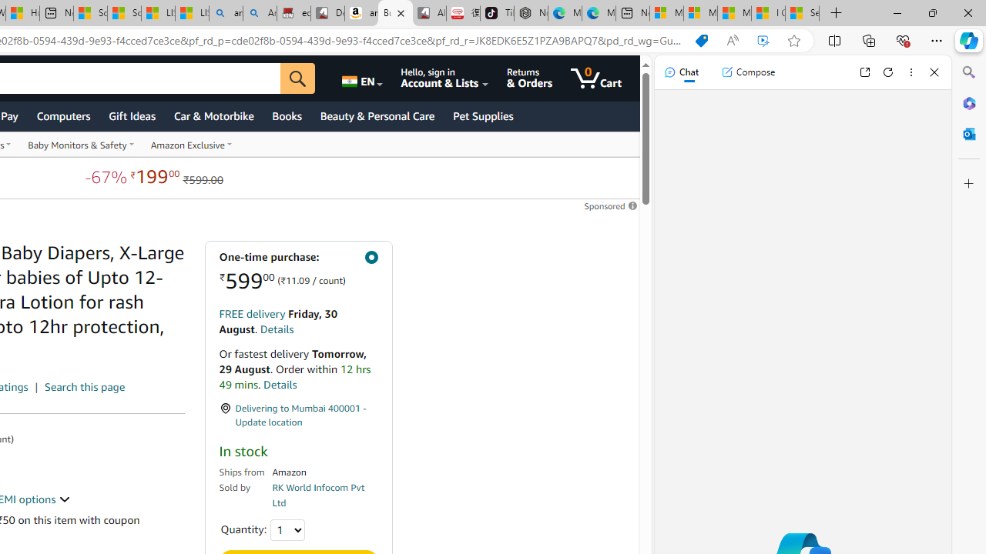 The width and height of the screenshot is (986, 554). I want to click on Open link in new tab, so click(864, 72).